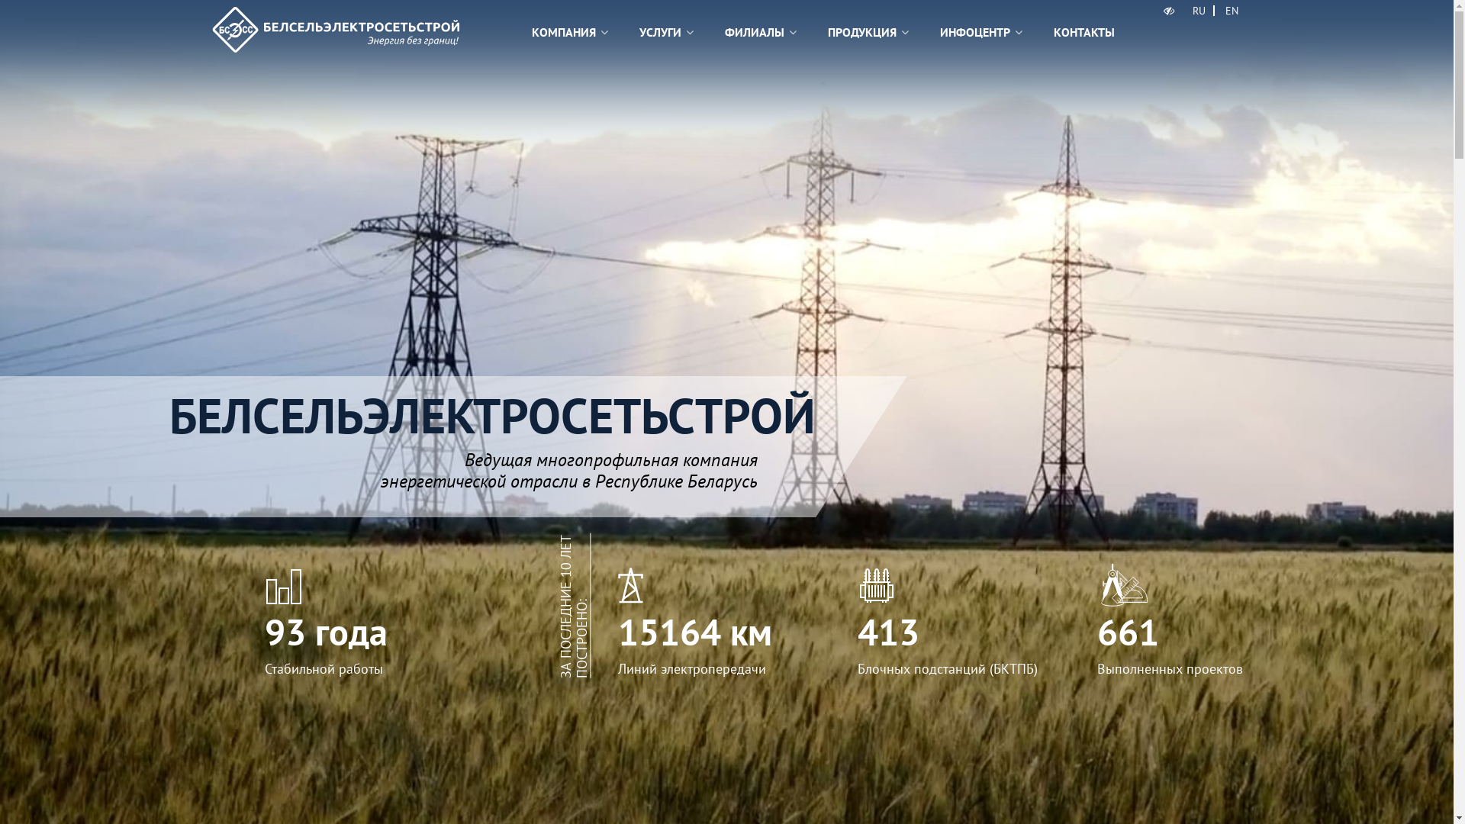 The height and width of the screenshot is (824, 1465). What do you see at coordinates (1170, 11) in the screenshot?
I see ` ` at bounding box center [1170, 11].